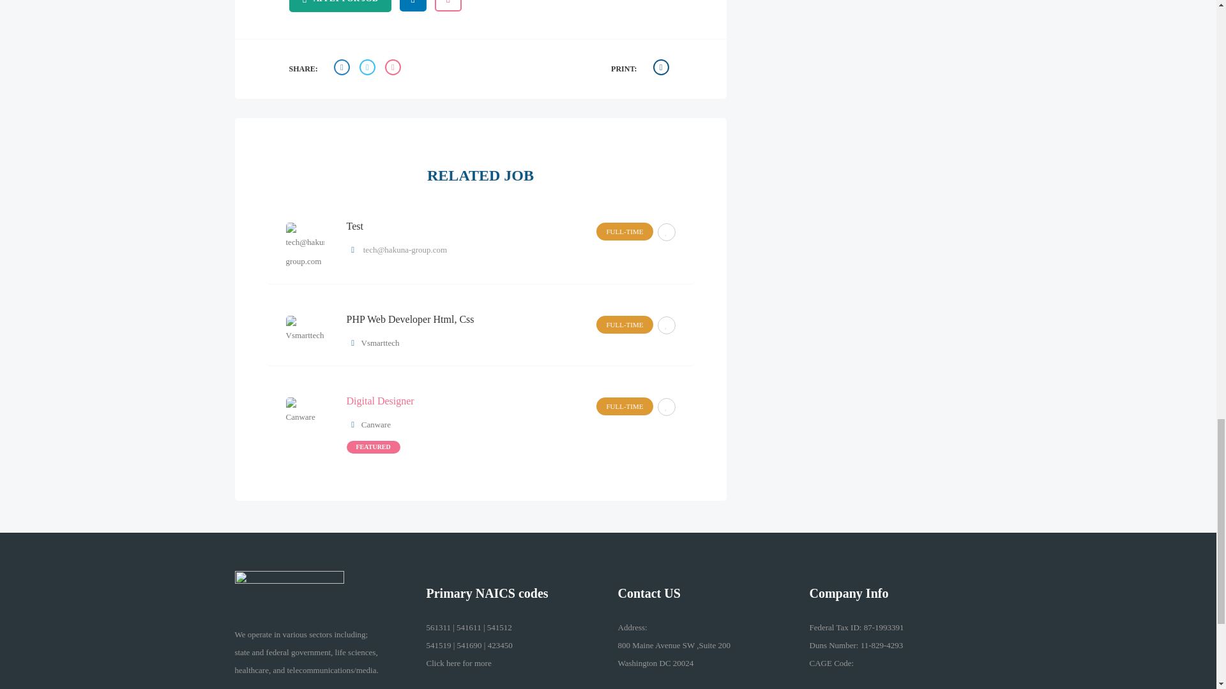 Image resolution: width=1226 pixels, height=689 pixels. Describe the element at coordinates (395, 69) in the screenshot. I see `Share on Linkedin` at that location.